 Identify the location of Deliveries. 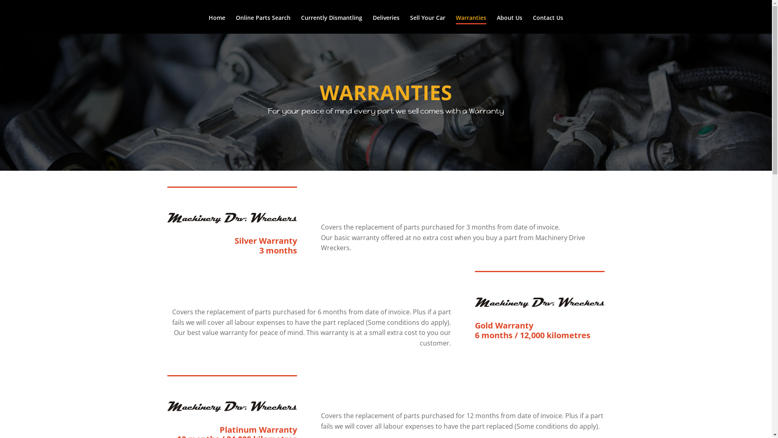
(386, 24).